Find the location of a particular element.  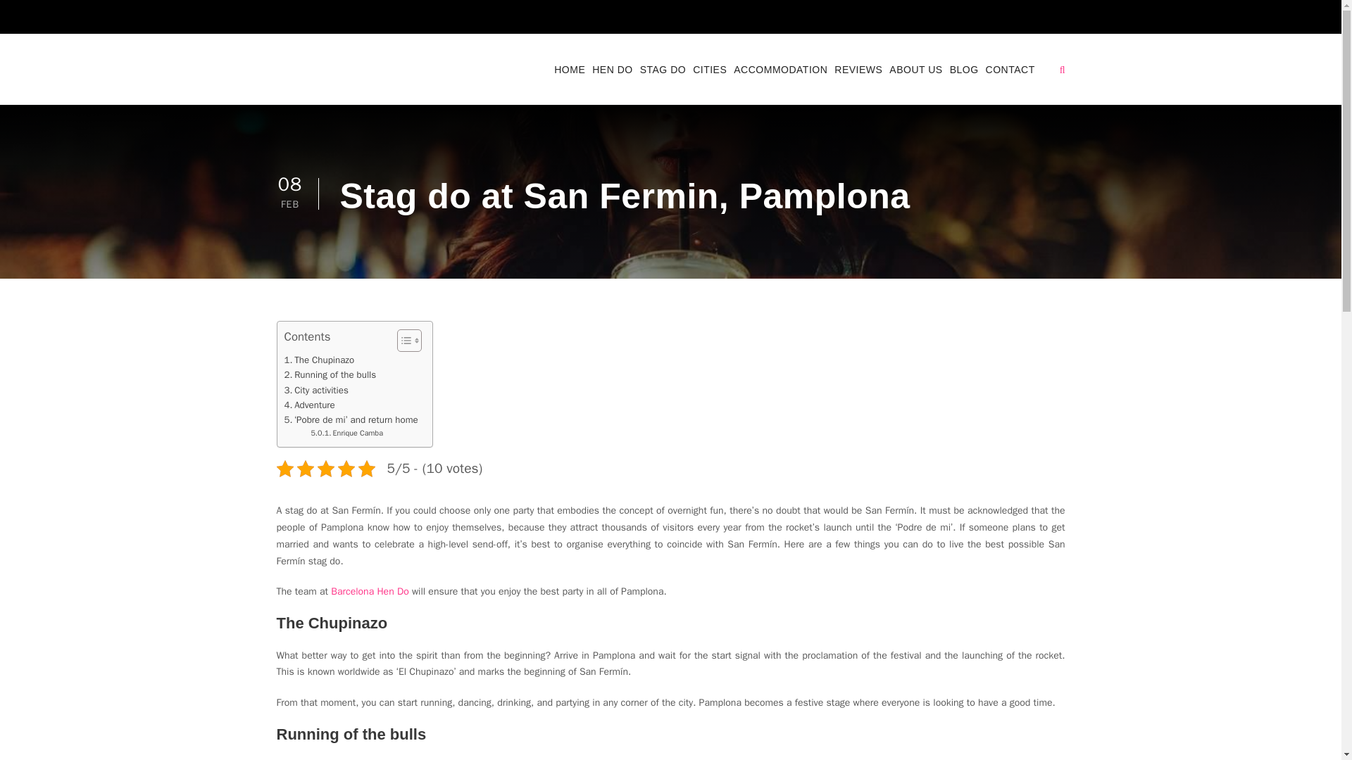

Adventure is located at coordinates (310, 405).